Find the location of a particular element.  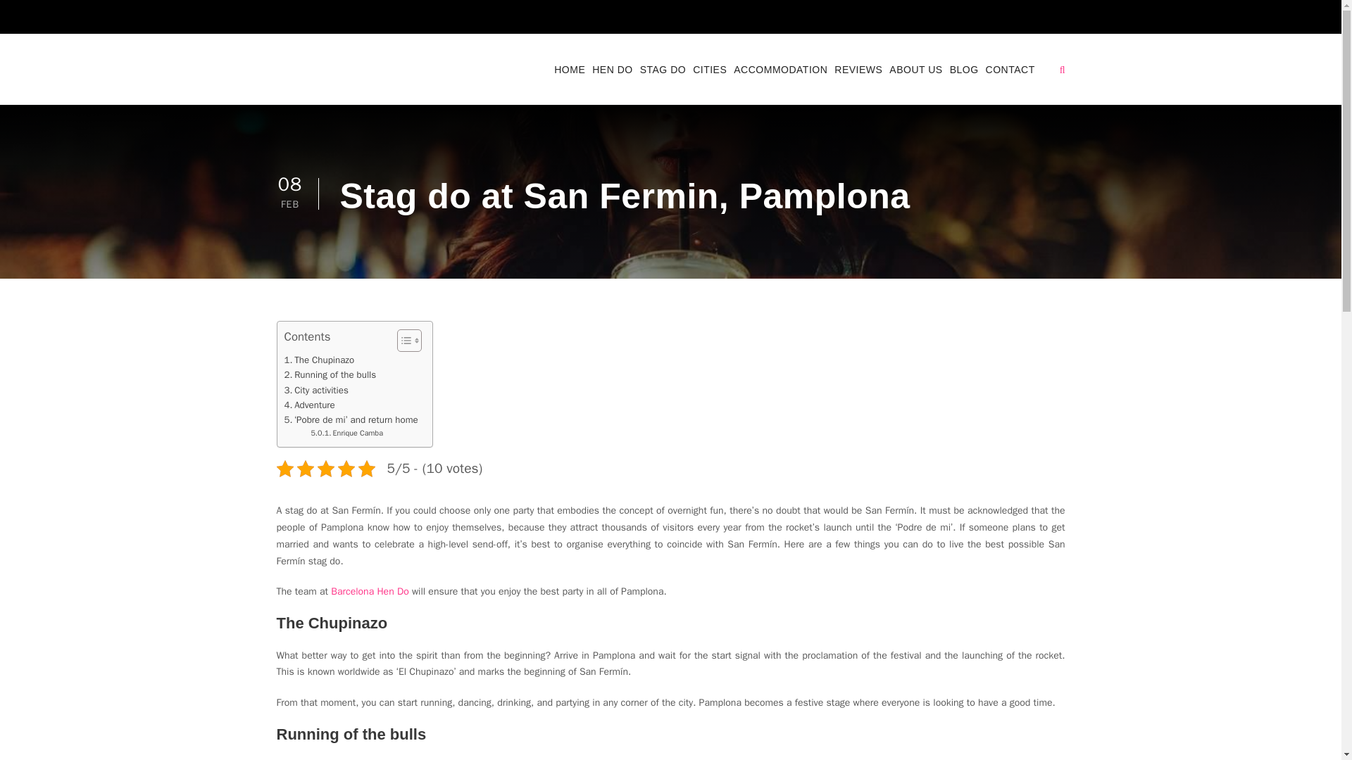

Adventure is located at coordinates (310, 405).